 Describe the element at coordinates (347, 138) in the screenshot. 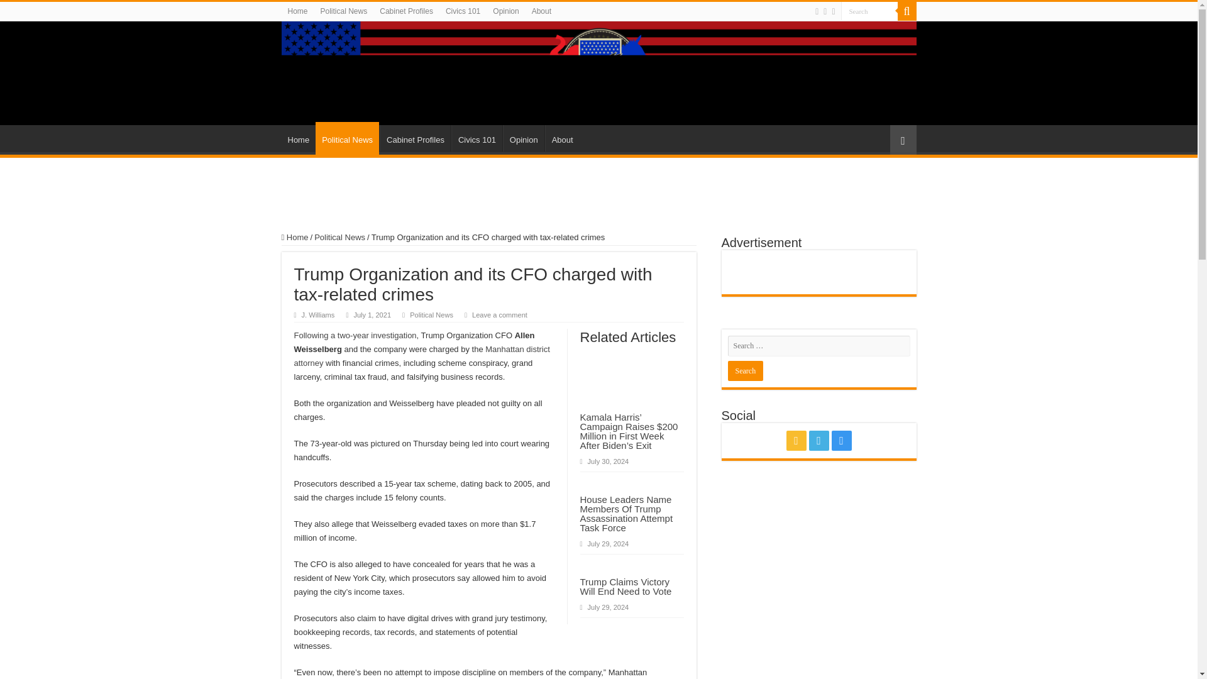

I see `Political News` at that location.